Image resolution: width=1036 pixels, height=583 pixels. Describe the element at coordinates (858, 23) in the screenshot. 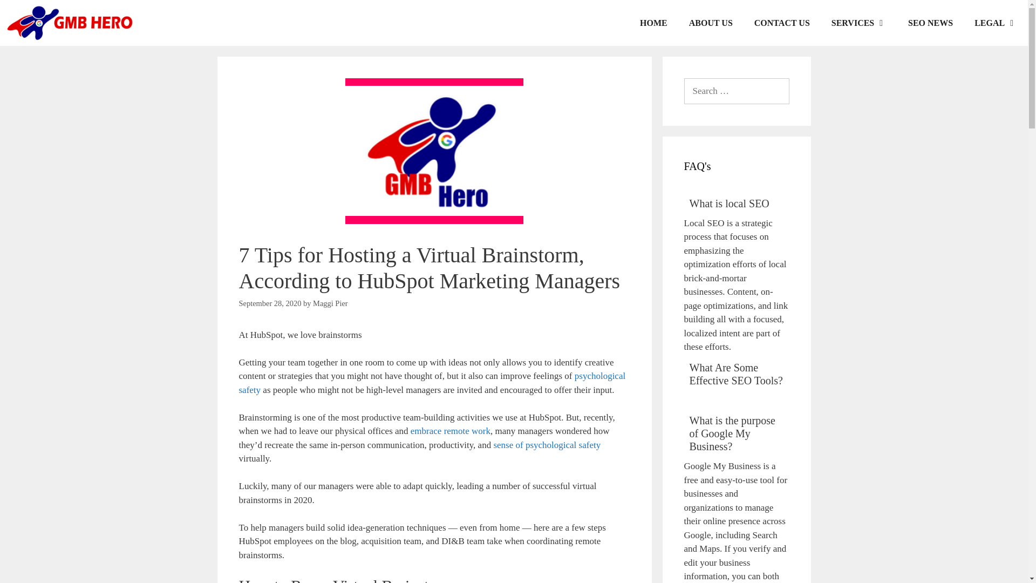

I see `SERVICES` at that location.